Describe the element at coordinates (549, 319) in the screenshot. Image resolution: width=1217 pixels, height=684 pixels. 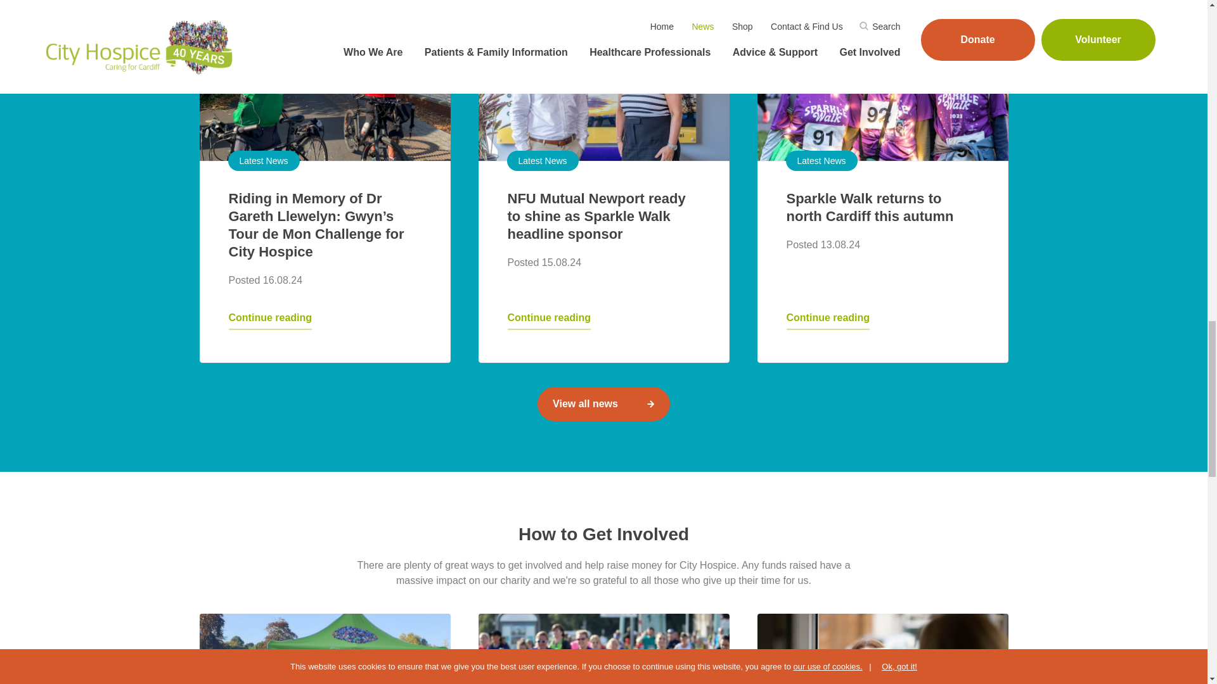
I see `Continue reading` at that location.